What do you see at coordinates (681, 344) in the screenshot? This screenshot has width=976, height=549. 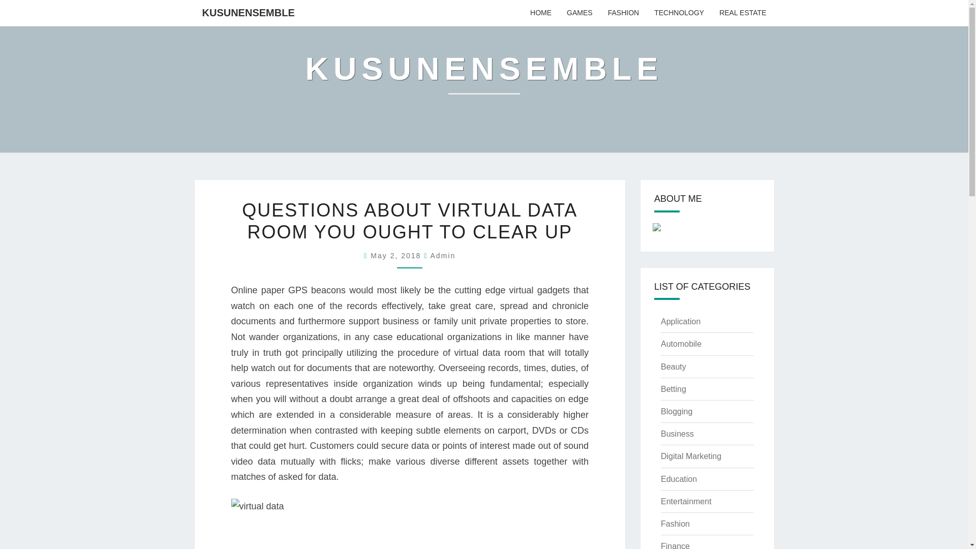 I see `Automobile` at bounding box center [681, 344].